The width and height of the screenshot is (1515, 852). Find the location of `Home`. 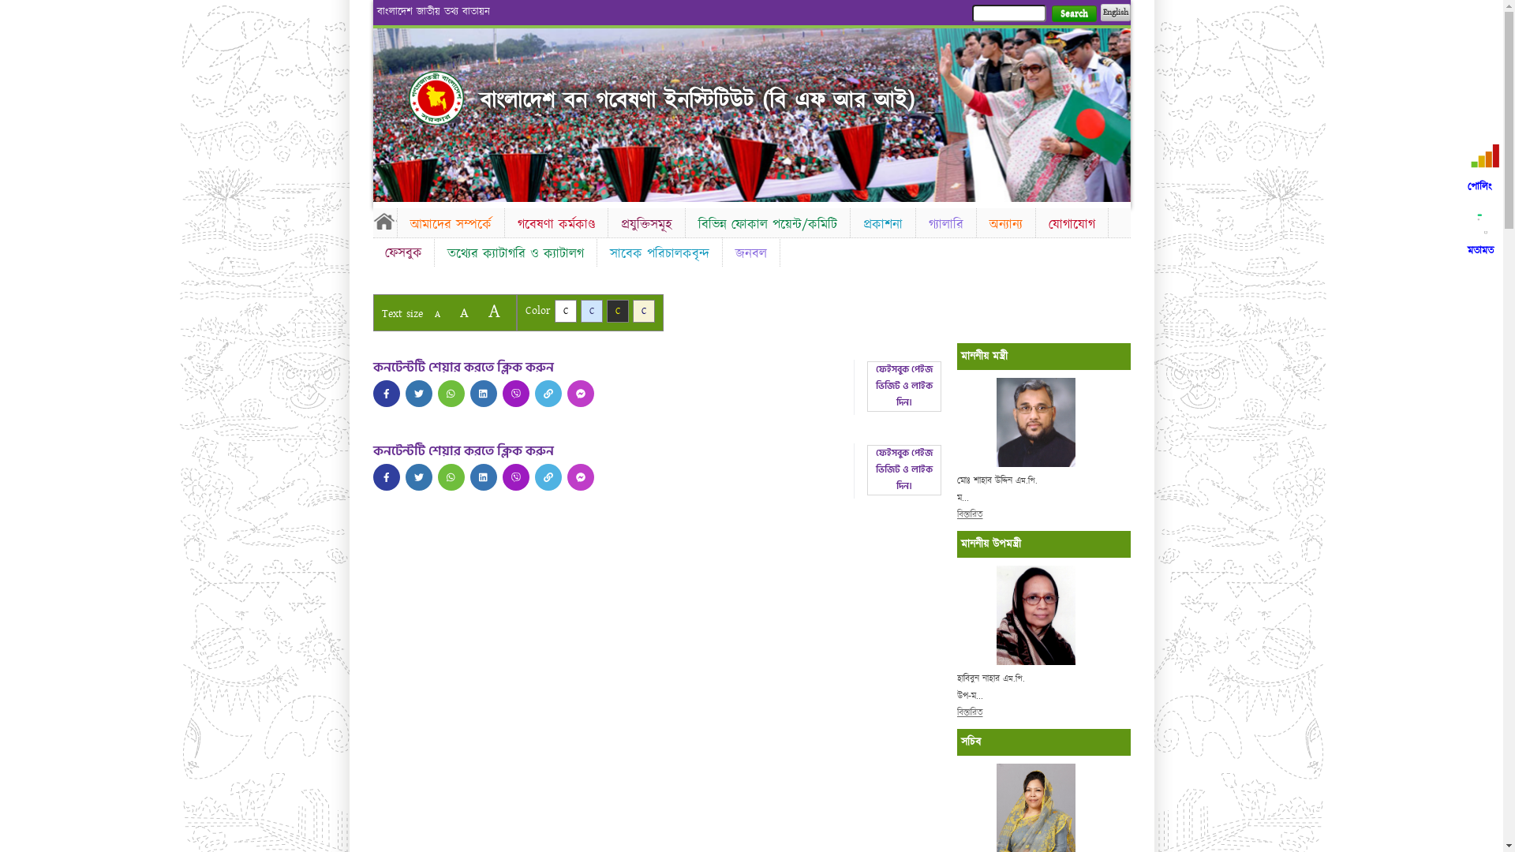

Home is located at coordinates (384, 221).